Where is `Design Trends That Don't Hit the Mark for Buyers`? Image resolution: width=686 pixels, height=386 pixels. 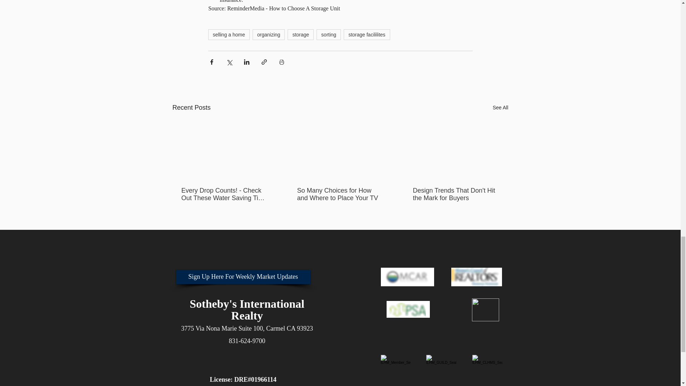
Design Trends That Don't Hit the Mark for Buyers is located at coordinates (456, 194).